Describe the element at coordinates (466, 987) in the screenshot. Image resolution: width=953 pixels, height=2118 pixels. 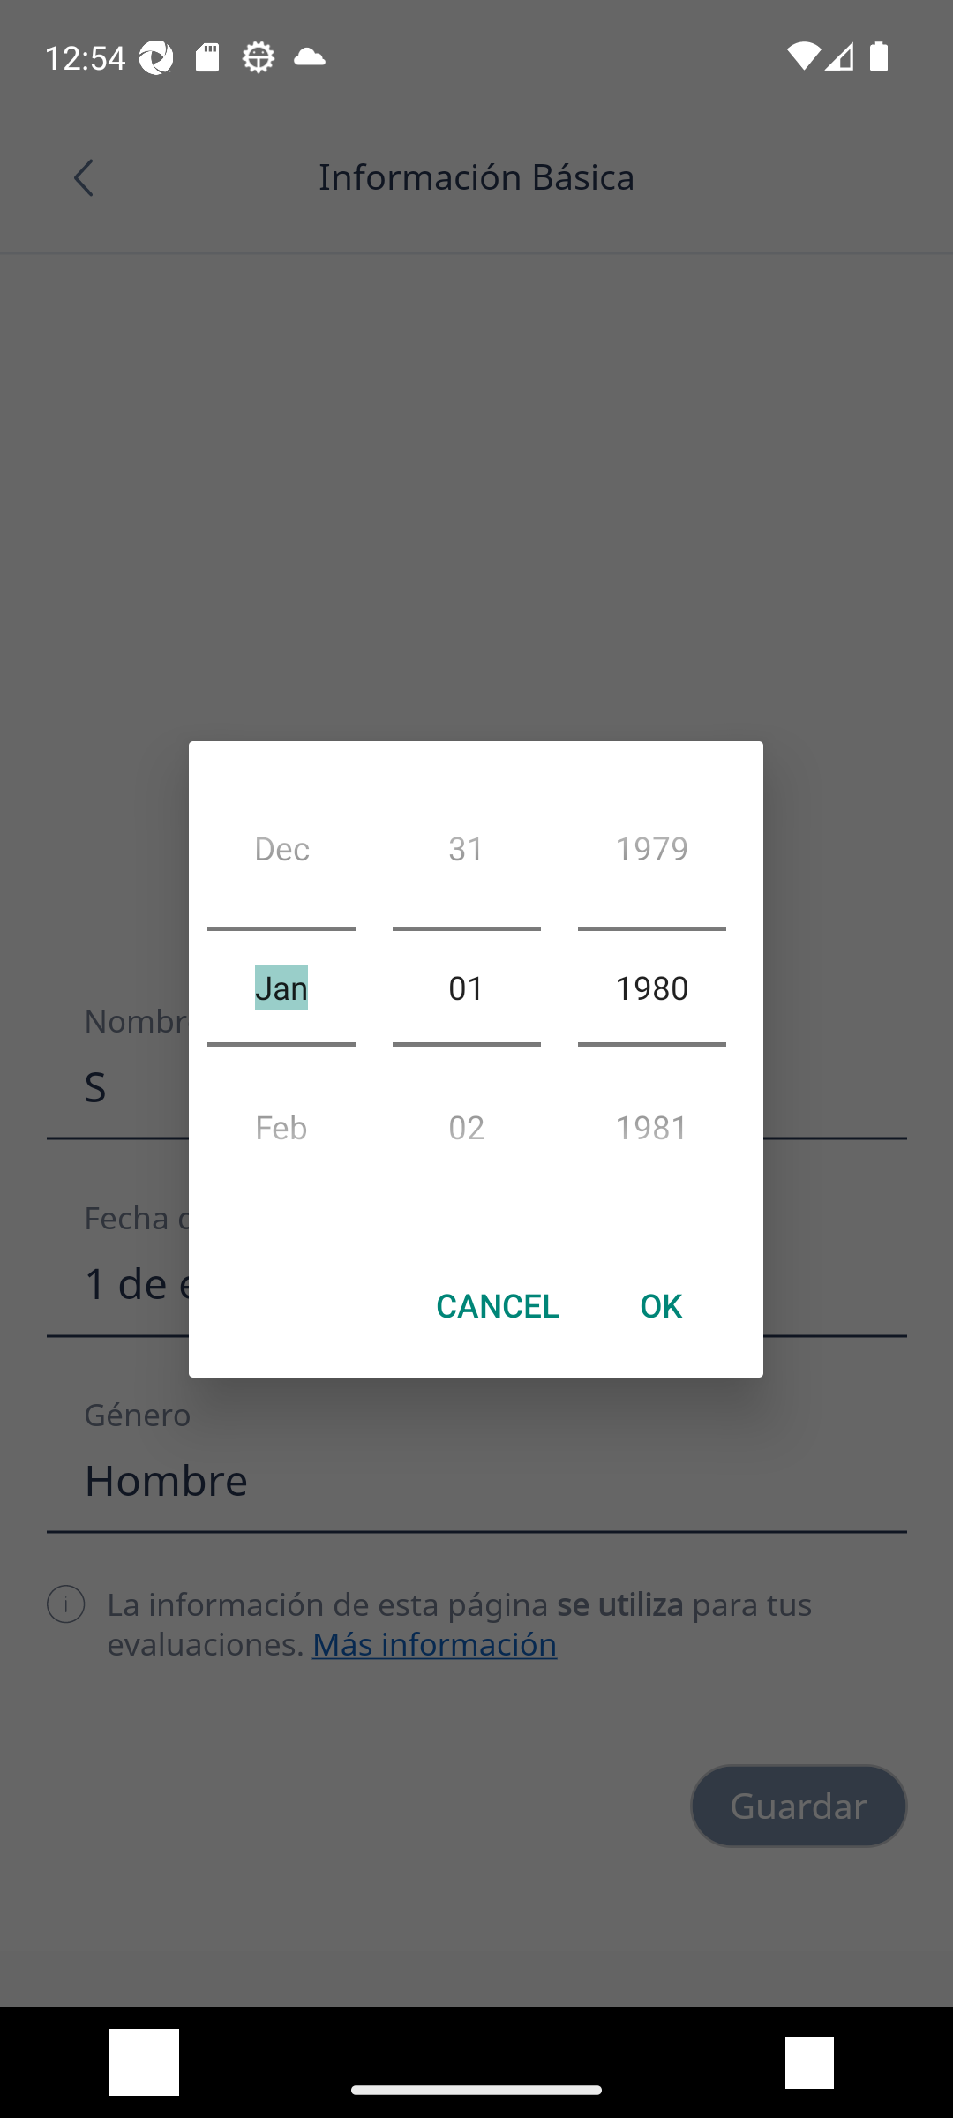
I see `01` at that location.